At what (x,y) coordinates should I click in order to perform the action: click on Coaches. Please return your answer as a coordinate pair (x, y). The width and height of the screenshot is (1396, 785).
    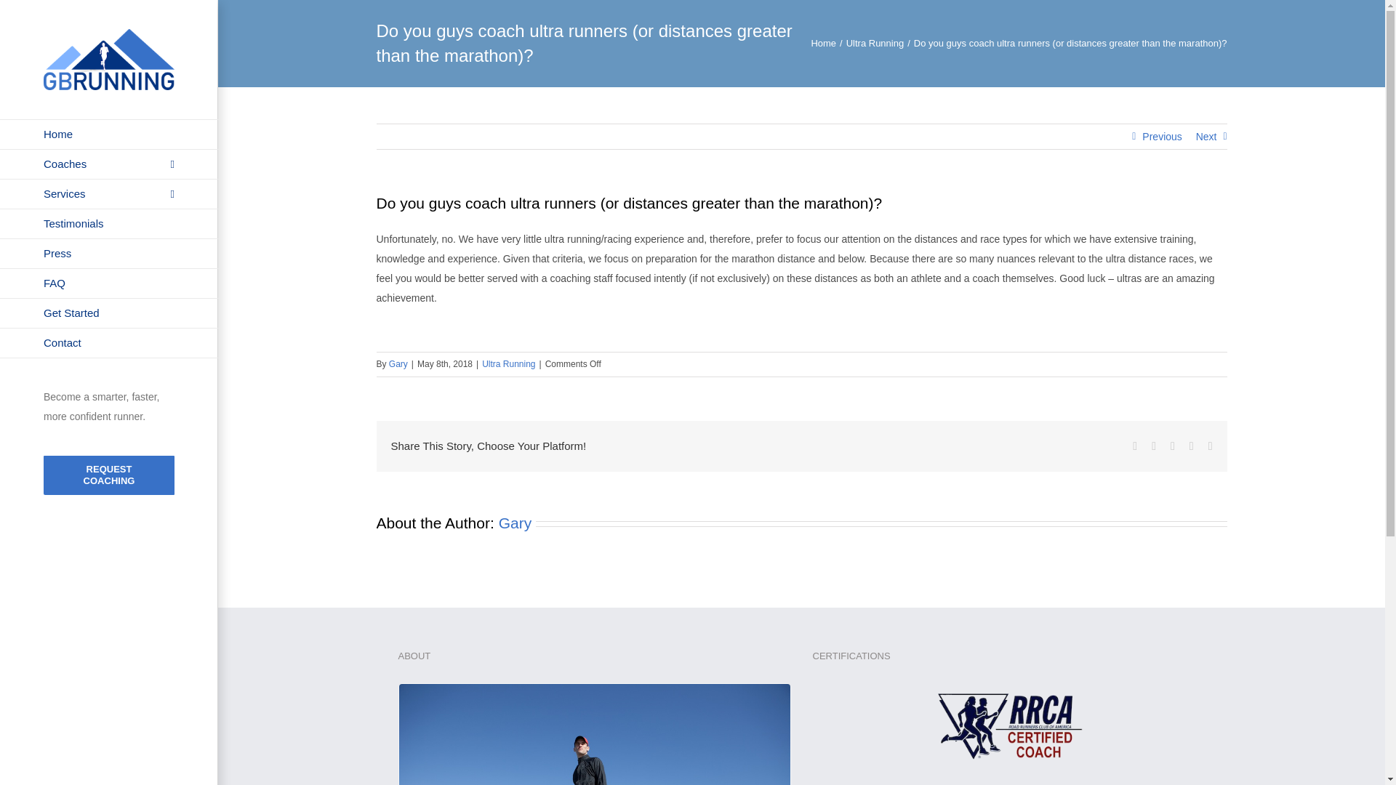
    Looking at the image, I should click on (109, 164).